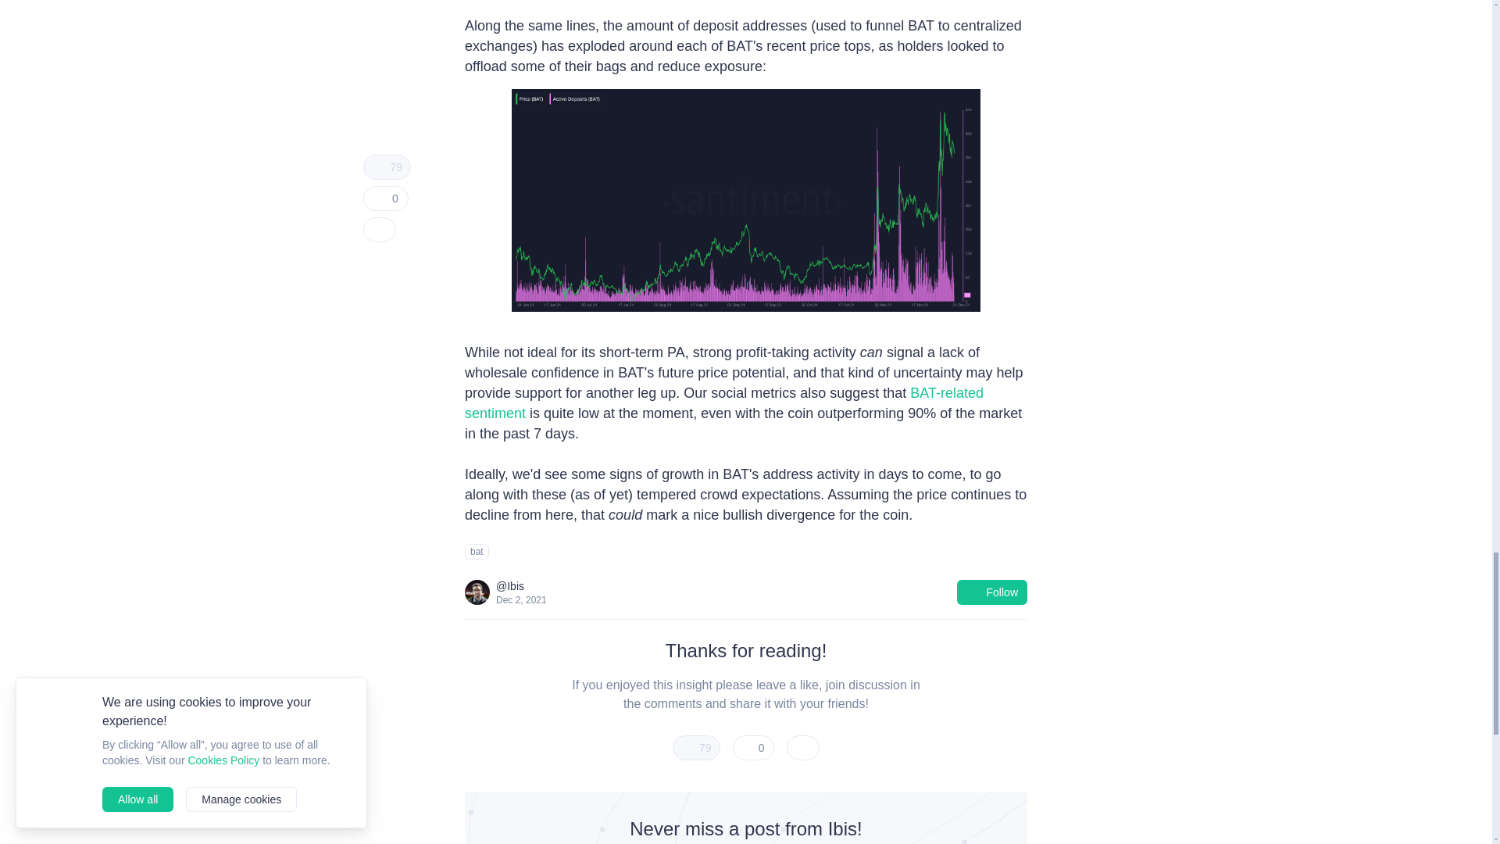 This screenshot has width=1500, height=844. Describe the element at coordinates (477, 552) in the screenshot. I see `bat` at that location.